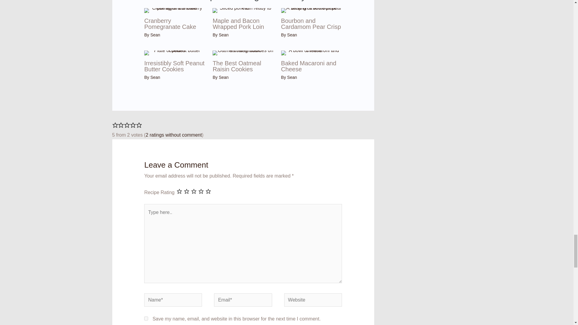 Image resolution: width=578 pixels, height=325 pixels. I want to click on View all posts by Sean, so click(155, 77).